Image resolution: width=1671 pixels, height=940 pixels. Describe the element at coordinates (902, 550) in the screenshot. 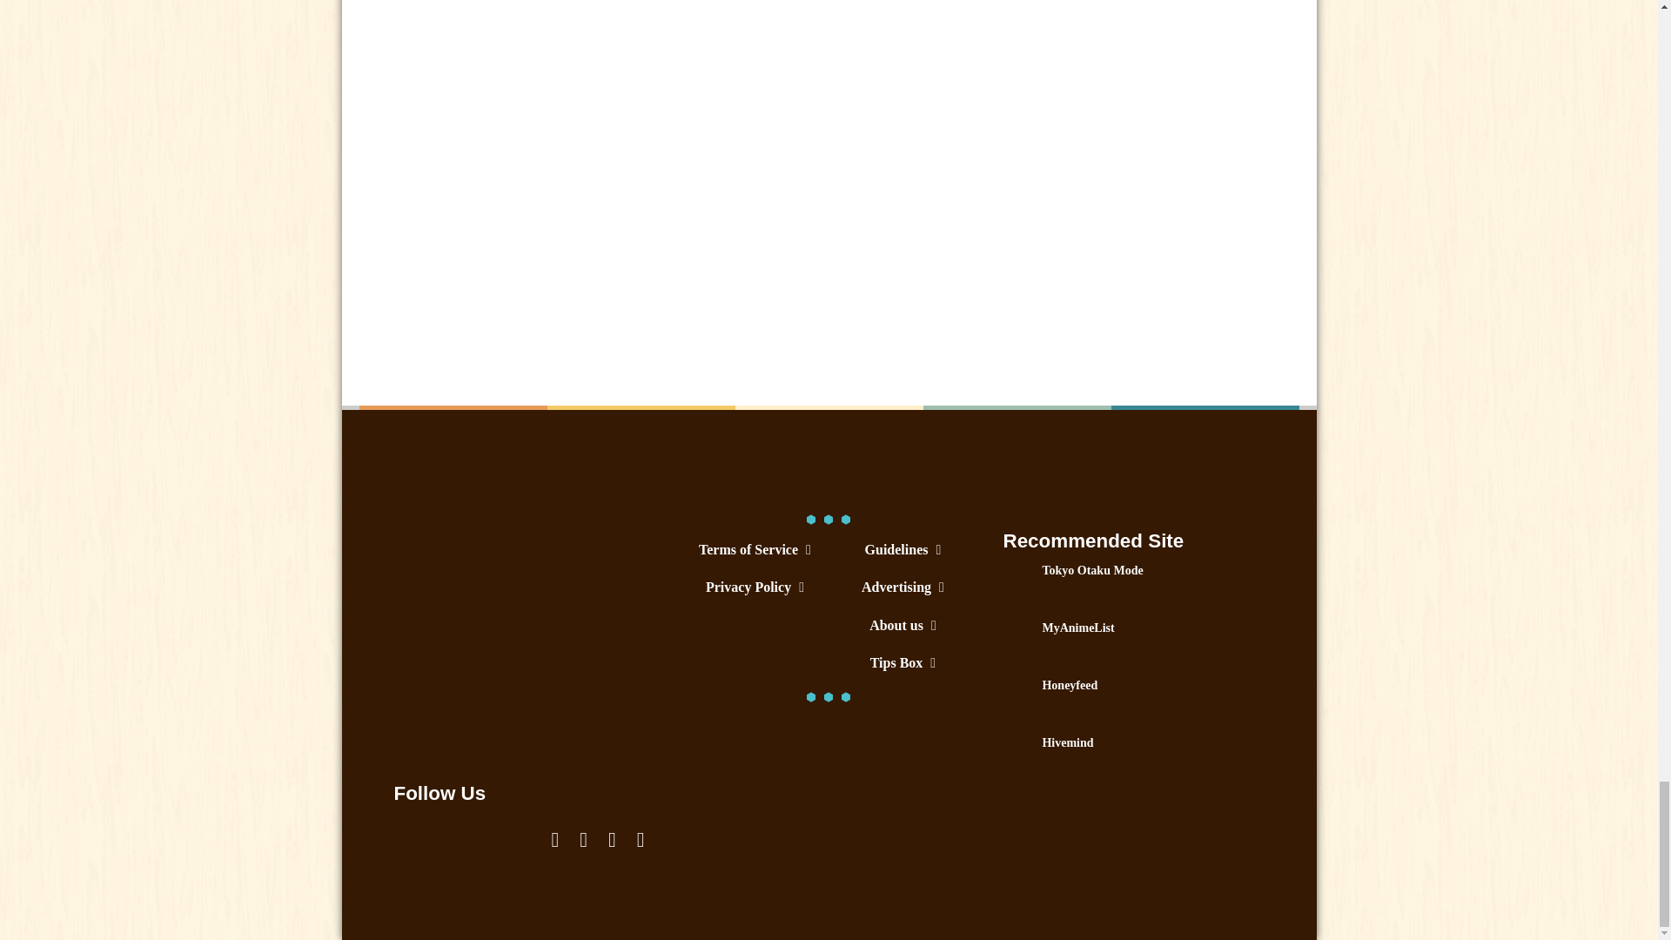

I see `Guidelines` at that location.